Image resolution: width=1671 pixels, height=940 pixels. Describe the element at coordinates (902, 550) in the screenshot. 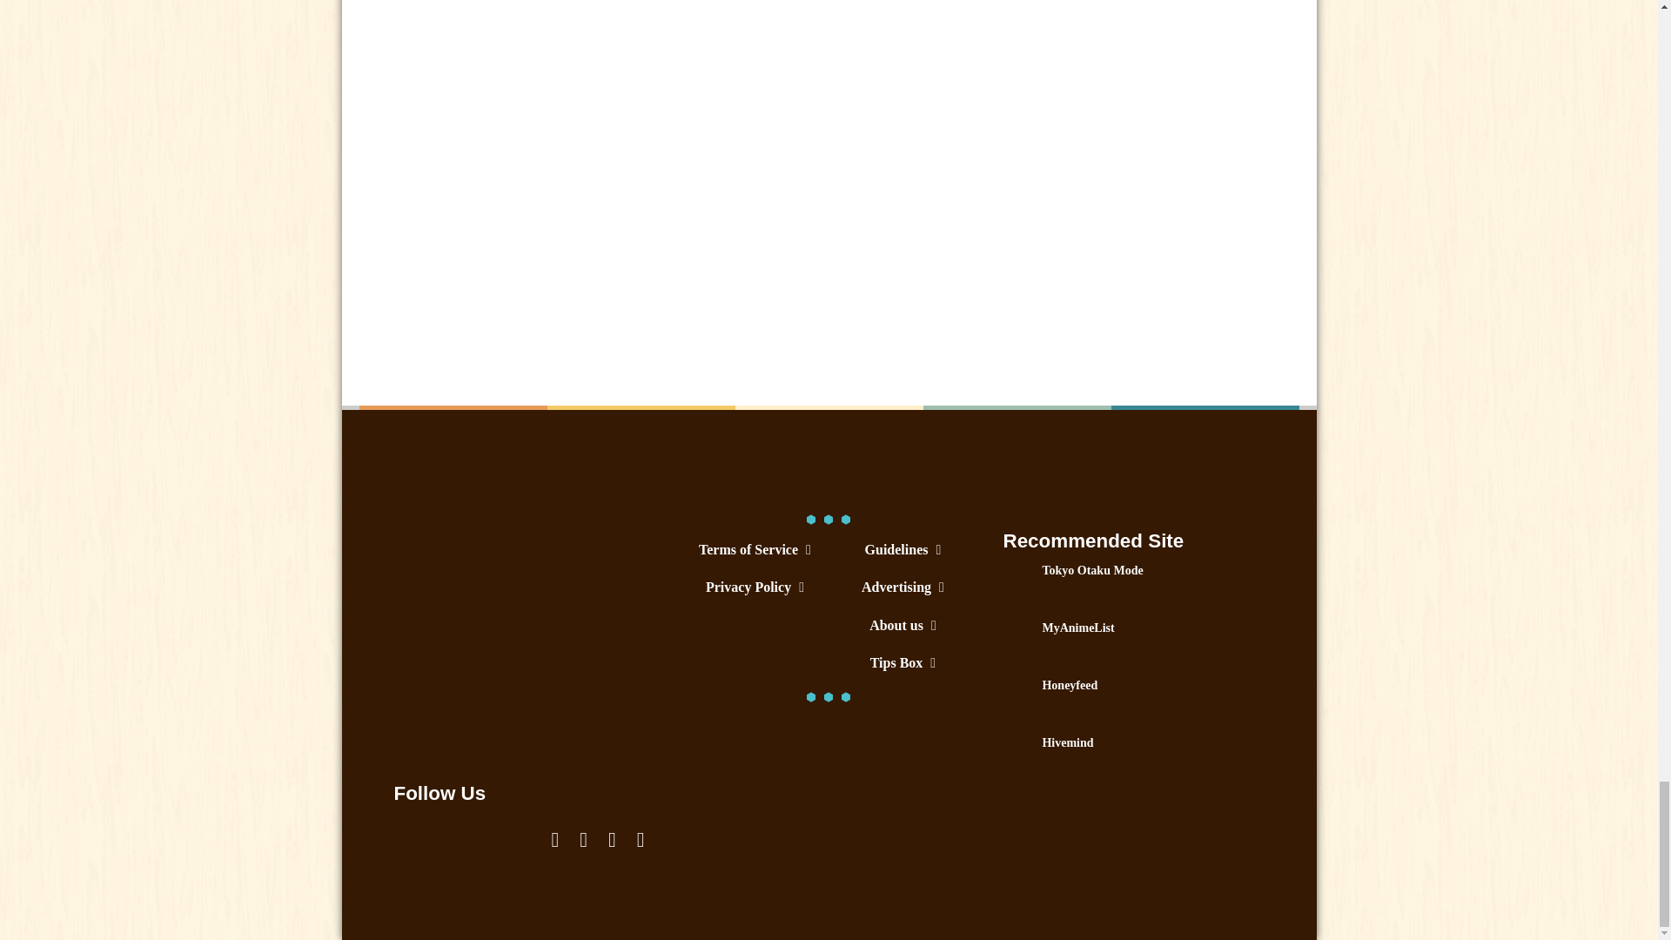

I see `Guidelines` at that location.